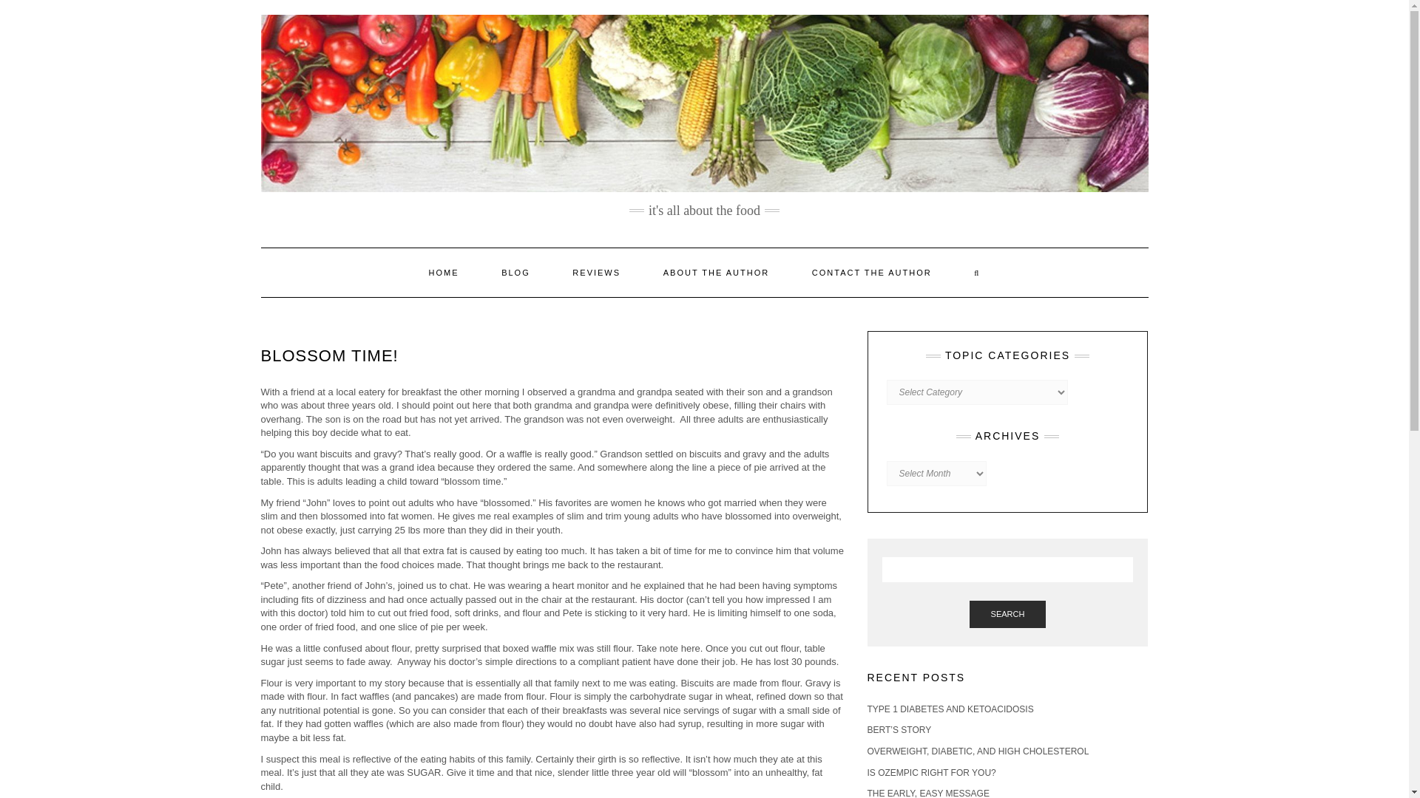  What do you see at coordinates (871, 272) in the screenshot?
I see `CONTACT THE AUTHOR` at bounding box center [871, 272].